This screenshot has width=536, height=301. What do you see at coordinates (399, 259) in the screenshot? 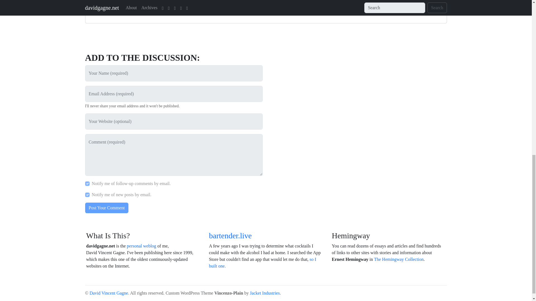
I see `The Hemingway Collection` at bounding box center [399, 259].